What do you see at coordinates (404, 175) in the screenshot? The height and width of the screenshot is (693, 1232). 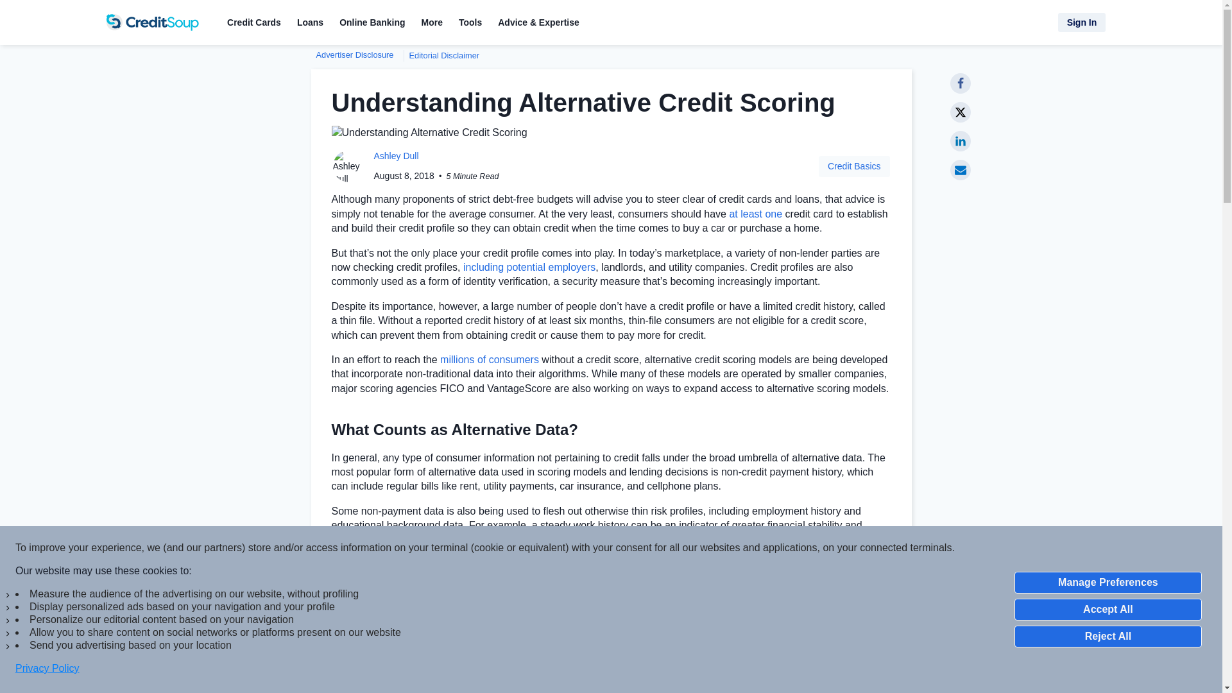 I see `2018-08-08T00:00:00-05:00` at bounding box center [404, 175].